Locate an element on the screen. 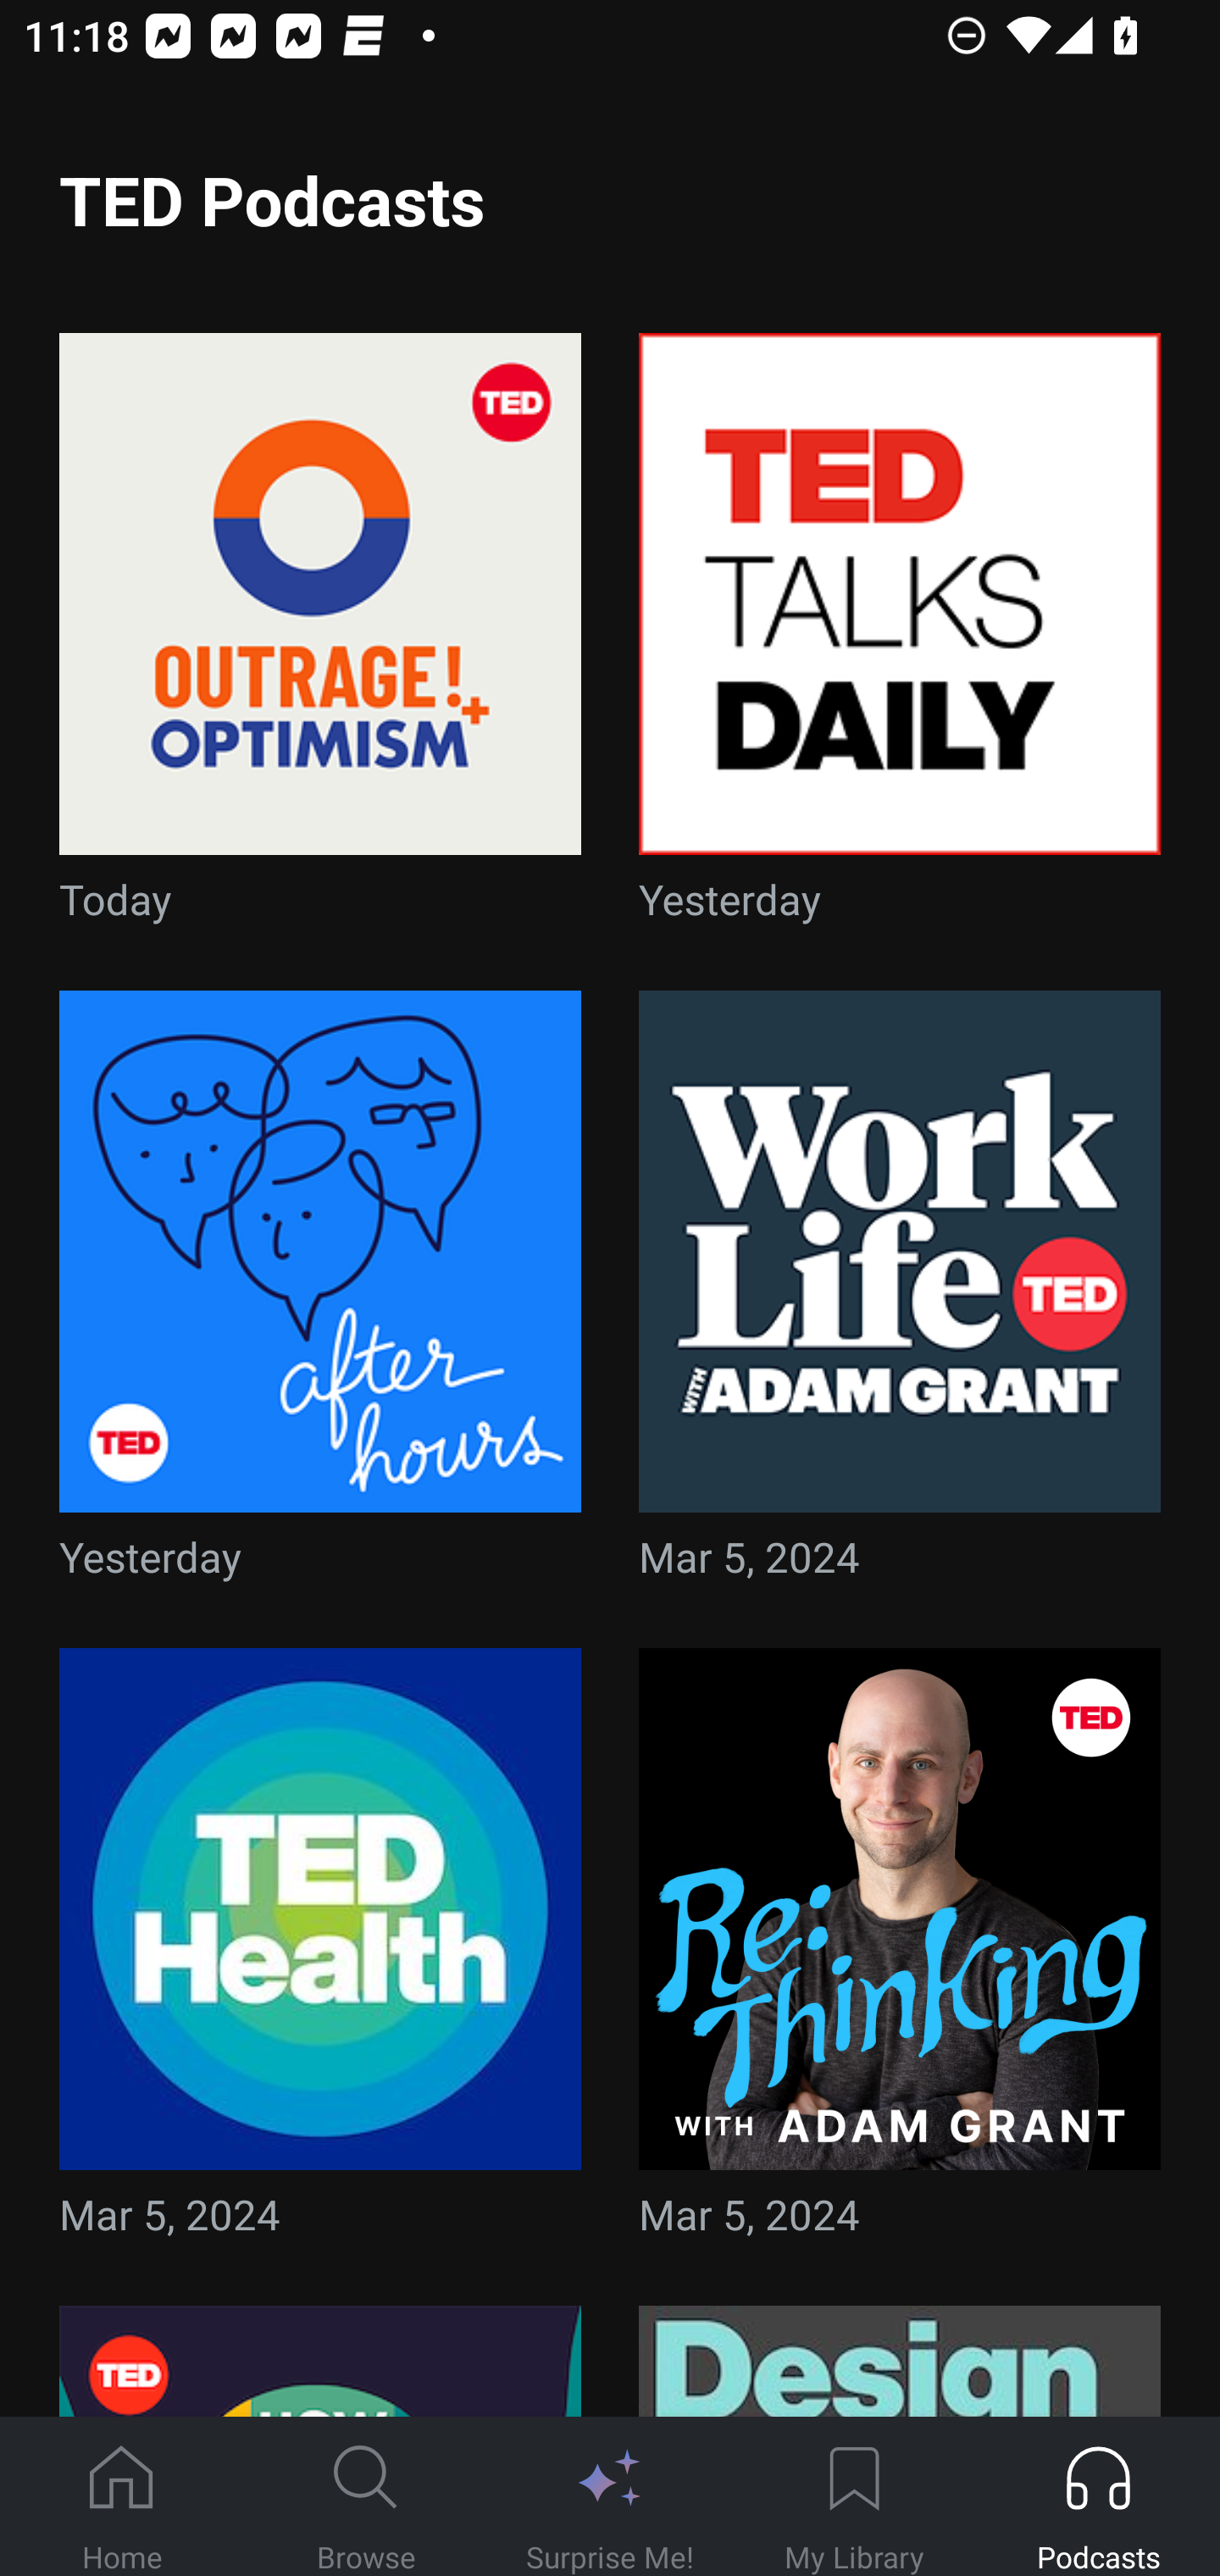 The height and width of the screenshot is (2576, 1220). Mar 5, 2024 is located at coordinates (320, 1954).